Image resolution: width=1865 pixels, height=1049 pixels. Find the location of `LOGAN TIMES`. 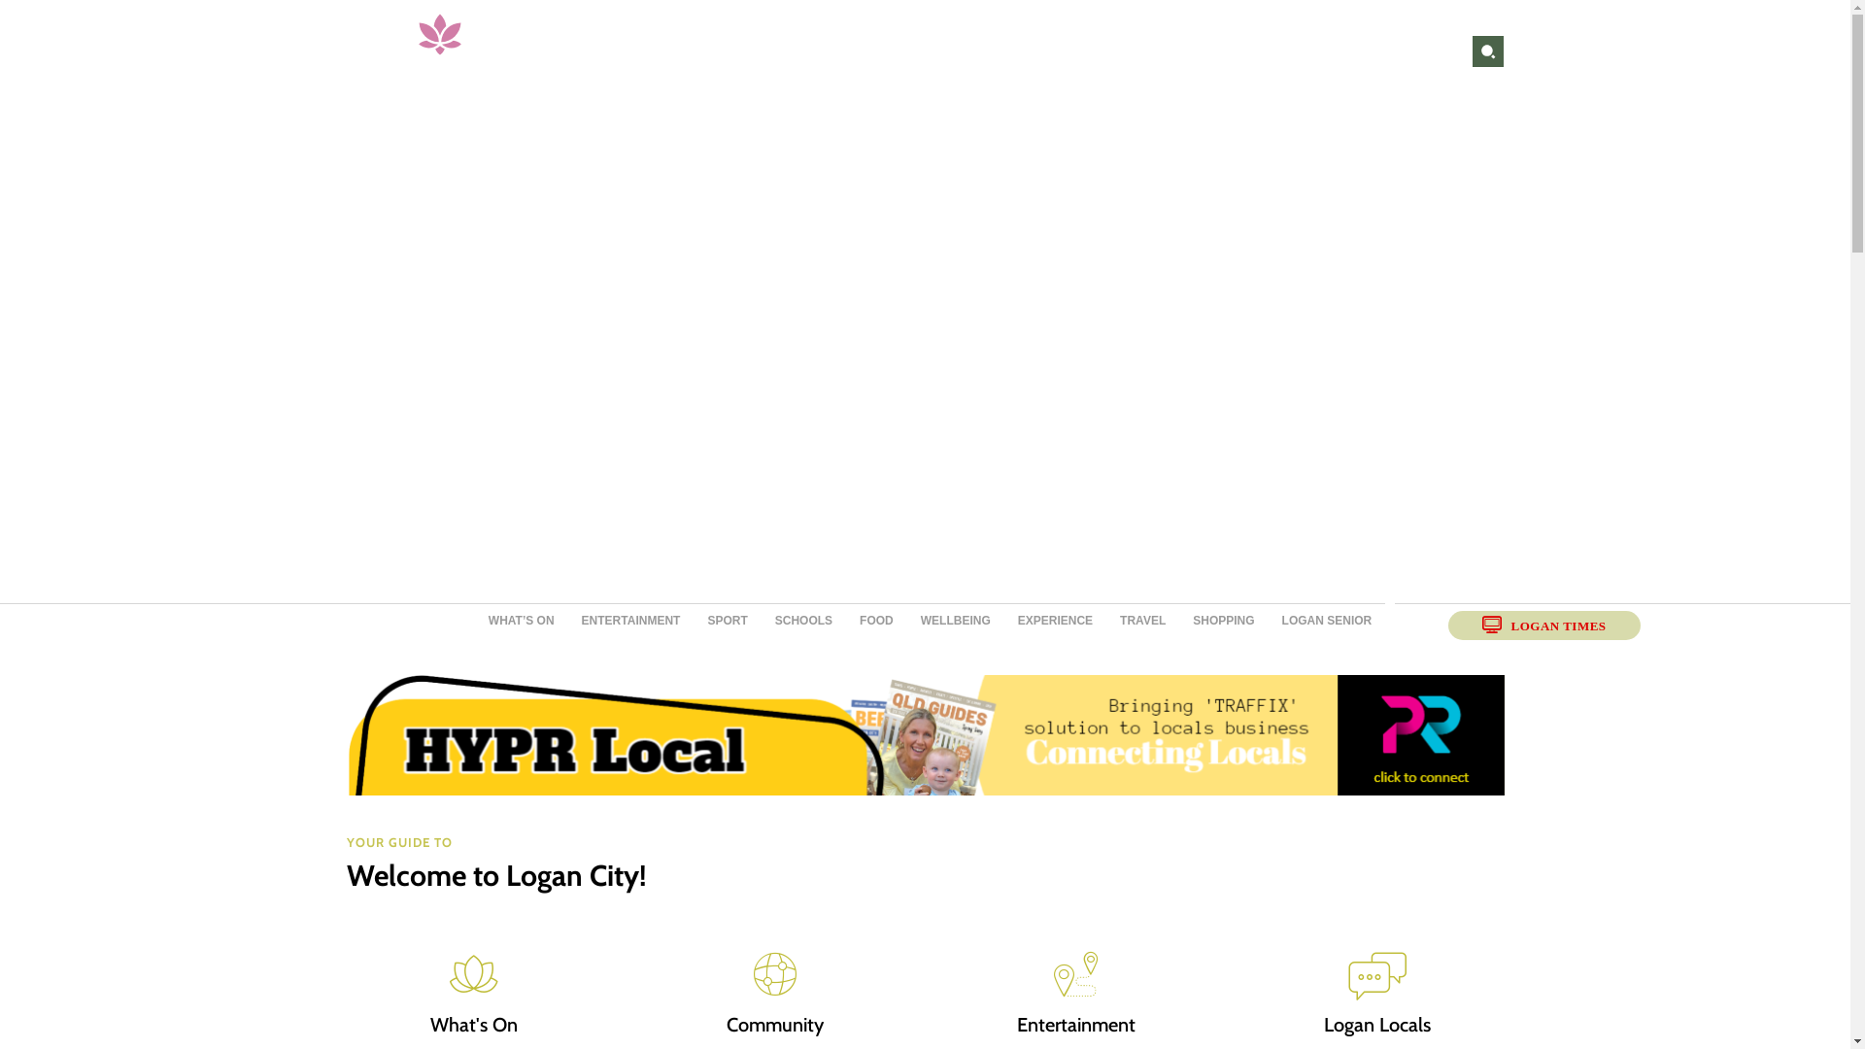

LOGAN TIMES is located at coordinates (1544, 626).